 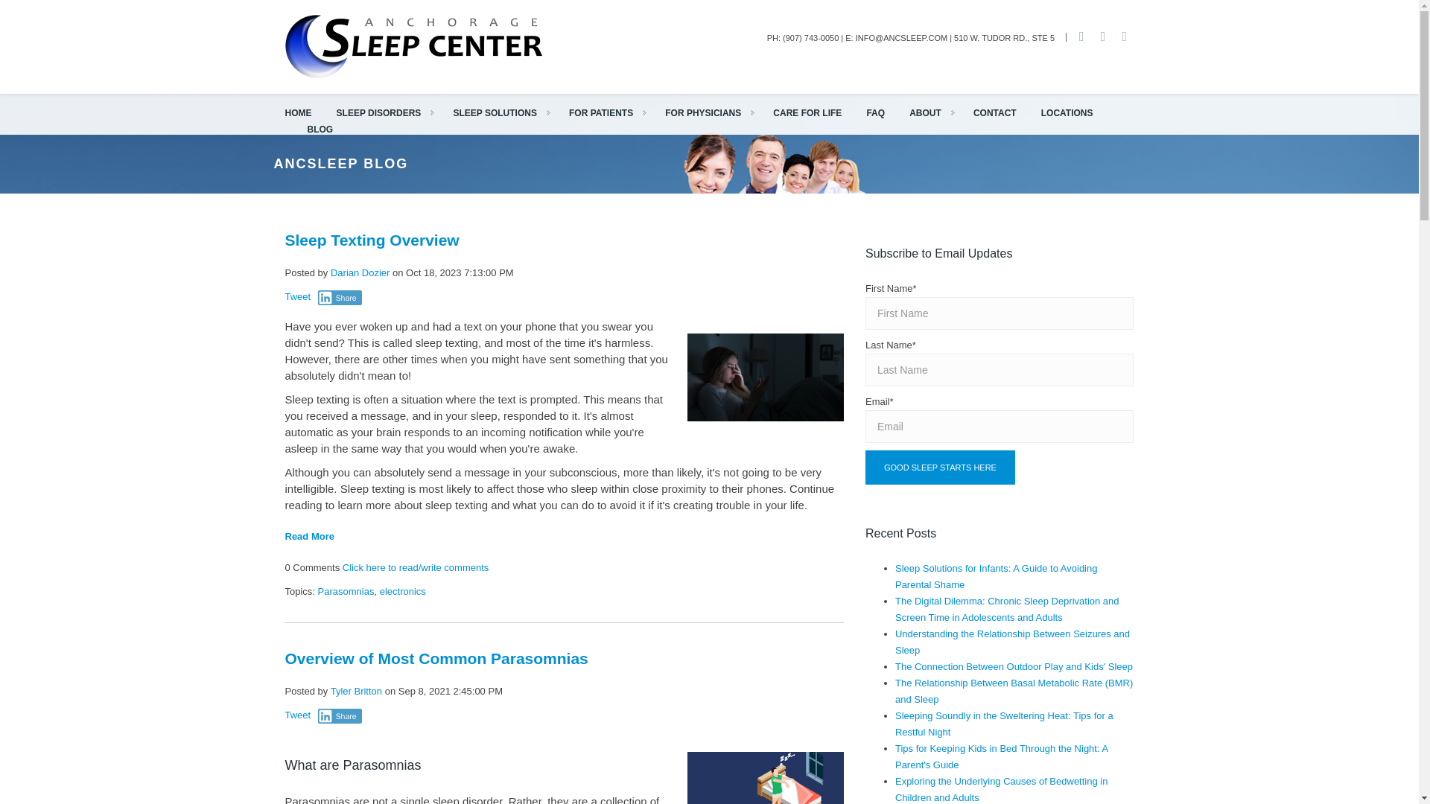 I want to click on FOR PHYSICIANS, so click(x=711, y=113).